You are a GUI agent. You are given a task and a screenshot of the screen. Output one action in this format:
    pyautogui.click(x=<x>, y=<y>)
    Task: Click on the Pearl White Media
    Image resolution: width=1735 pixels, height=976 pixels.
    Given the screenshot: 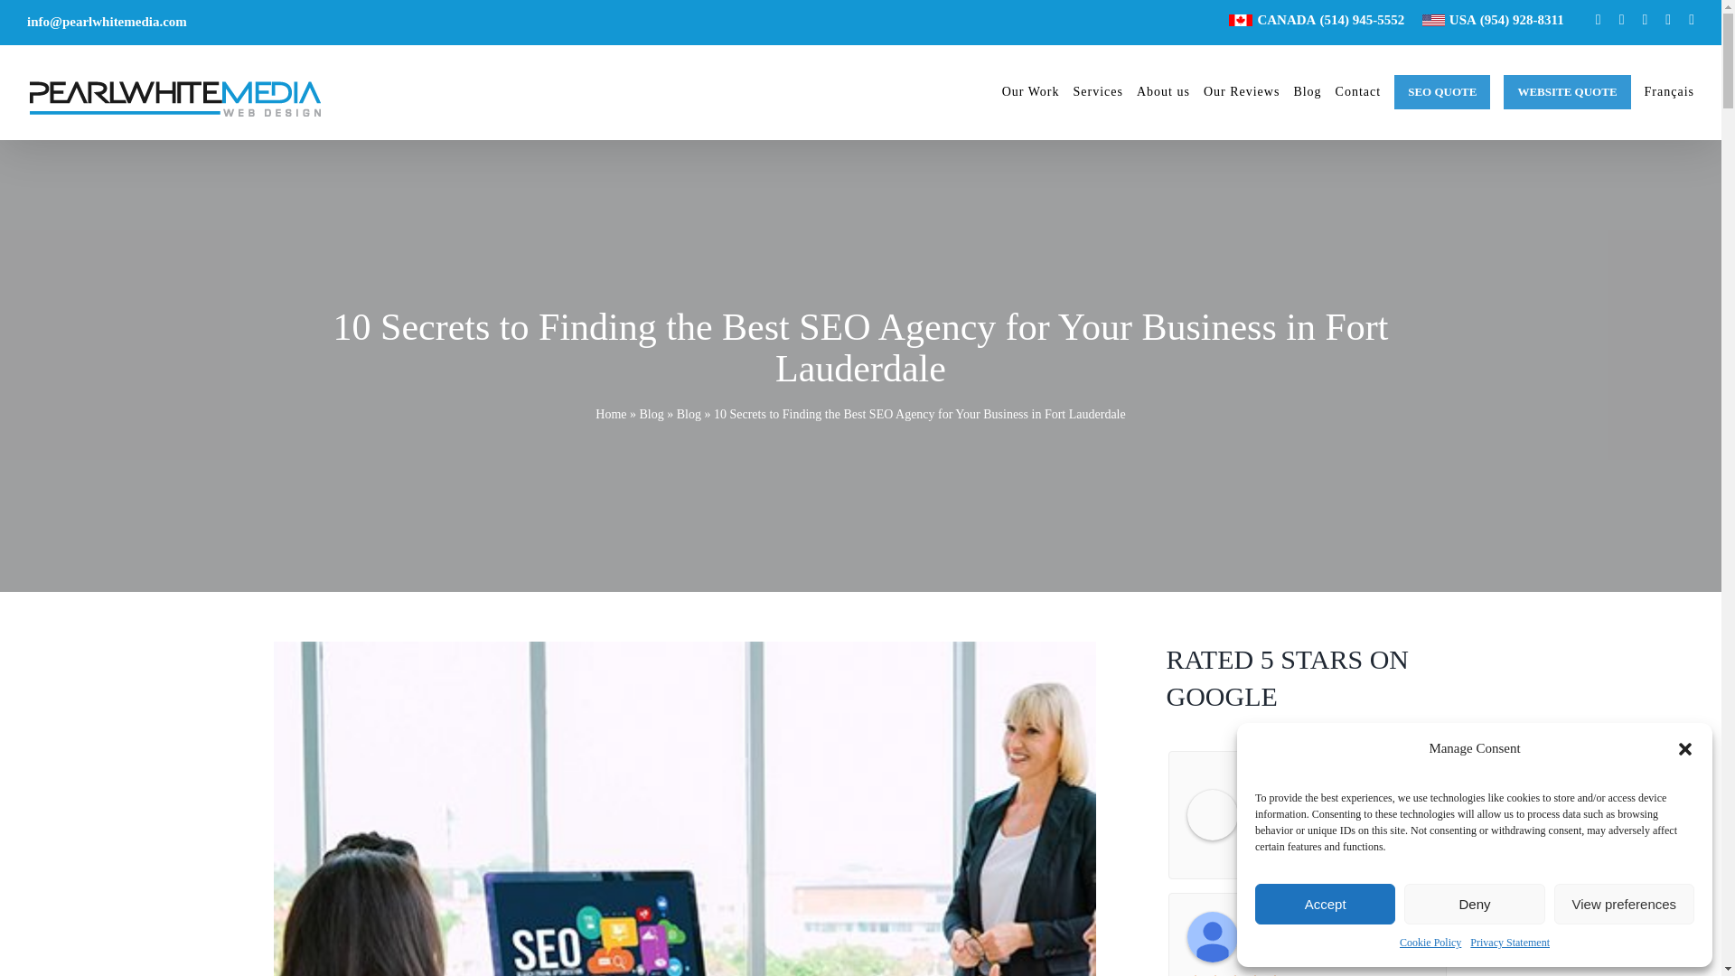 What is the action you would take?
    pyautogui.click(x=1213, y=814)
    